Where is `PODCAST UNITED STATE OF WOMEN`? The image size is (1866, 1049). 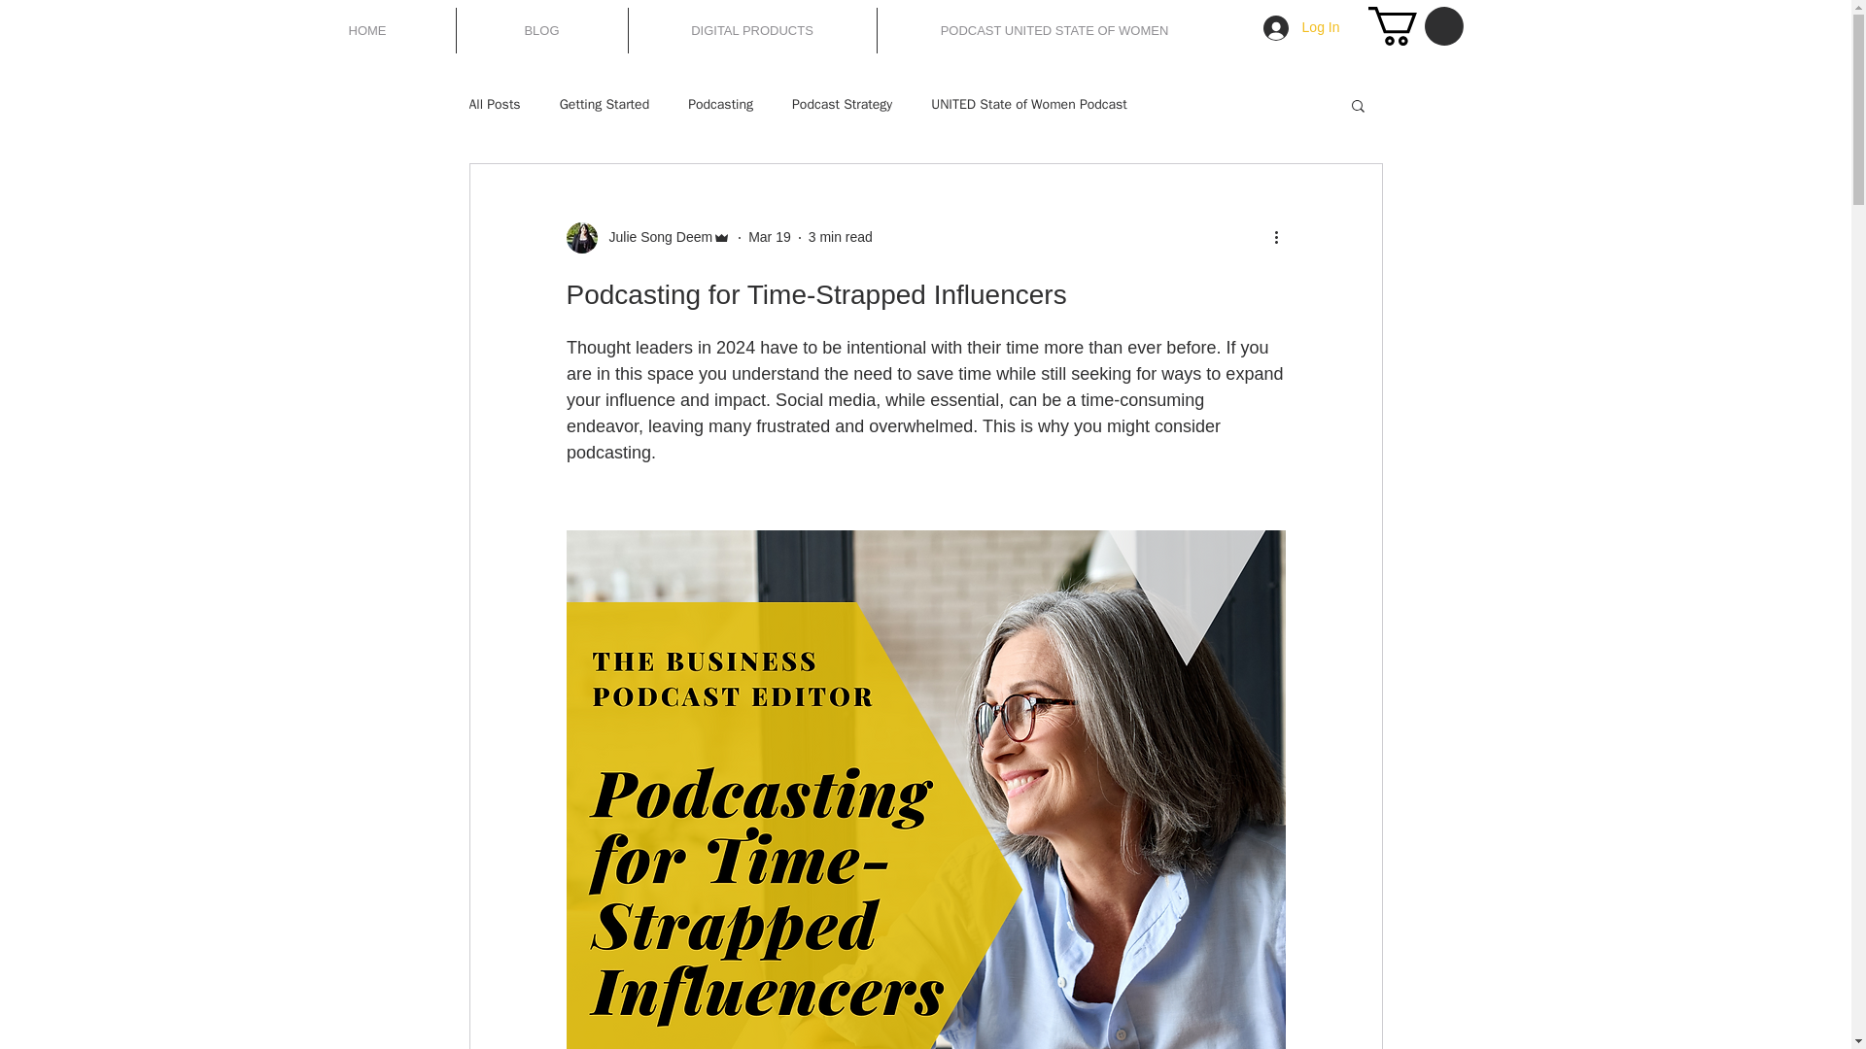
PODCAST UNITED STATE OF WOMEN is located at coordinates (1054, 30).